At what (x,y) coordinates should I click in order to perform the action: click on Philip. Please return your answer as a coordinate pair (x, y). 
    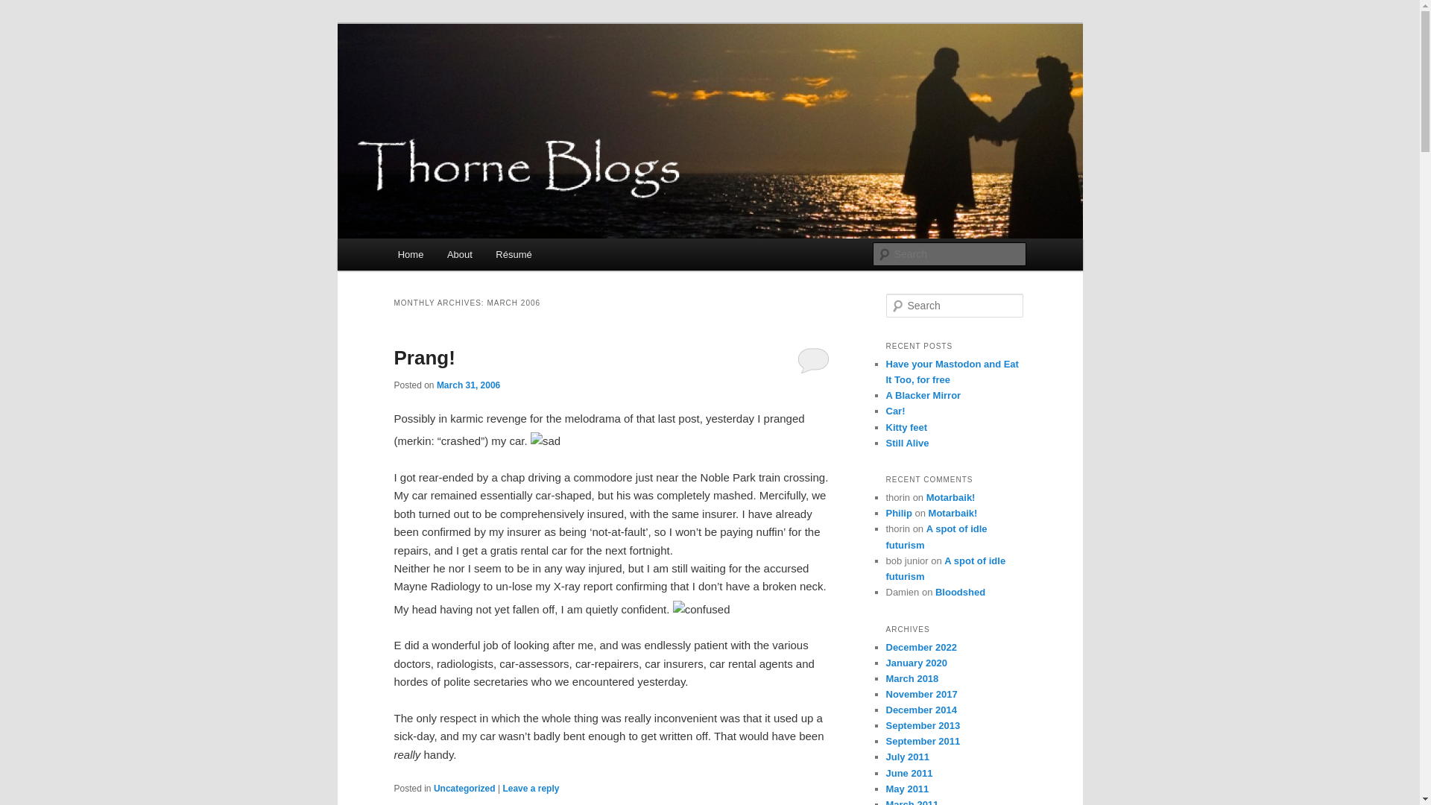
    Looking at the image, I should click on (899, 513).